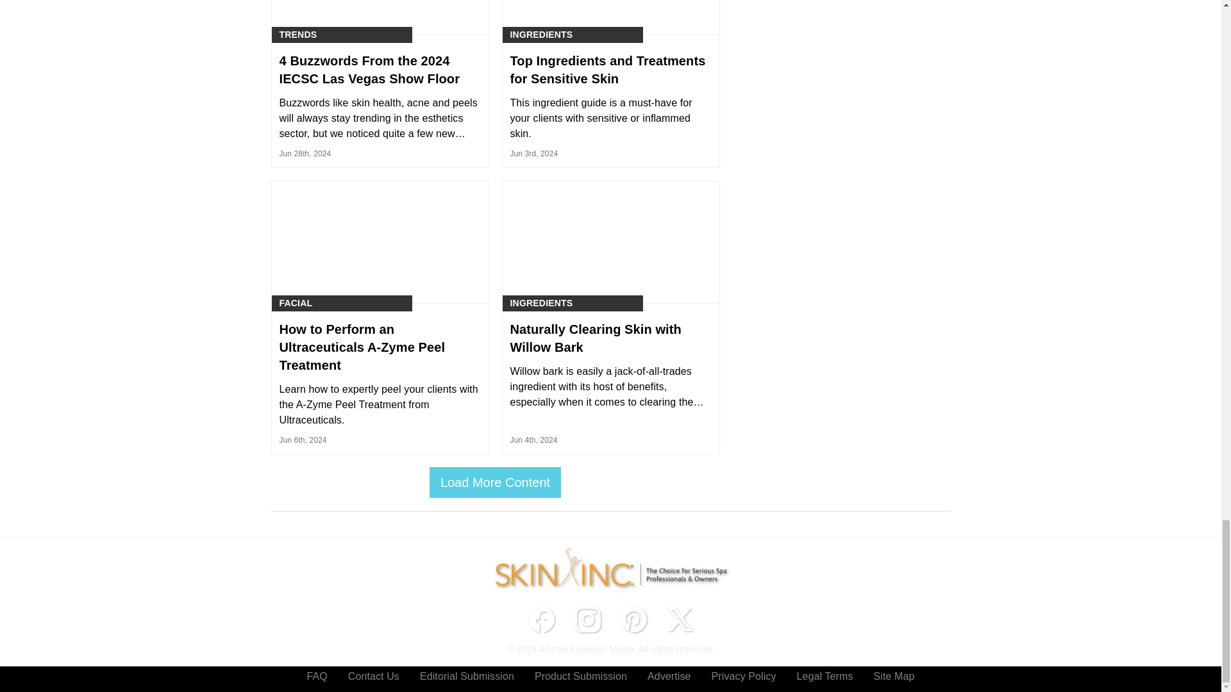  Describe the element at coordinates (680, 620) in the screenshot. I see `Twitter X icon` at that location.